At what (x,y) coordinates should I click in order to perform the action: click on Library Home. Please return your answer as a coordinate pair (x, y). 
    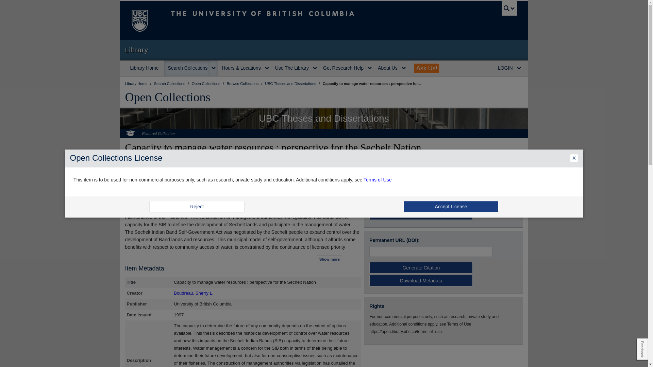
    Looking at the image, I should click on (144, 68).